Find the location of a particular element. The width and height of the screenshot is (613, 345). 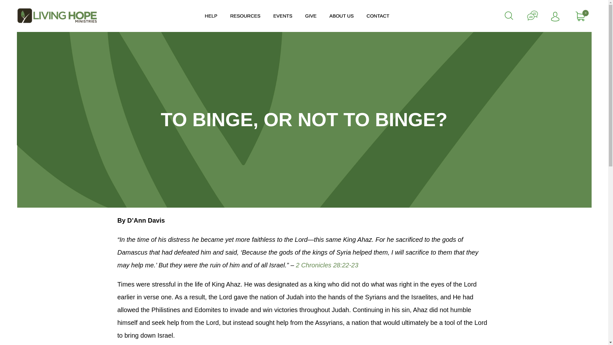

HELP is located at coordinates (211, 16).